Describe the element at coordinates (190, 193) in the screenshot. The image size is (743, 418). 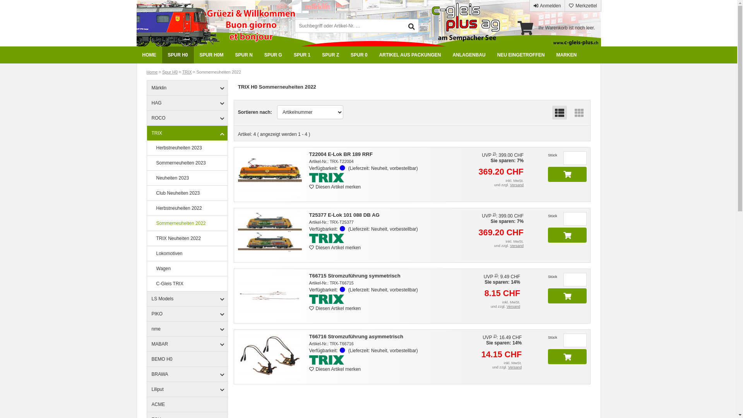
I see `Club Neuheiten 2023` at that location.